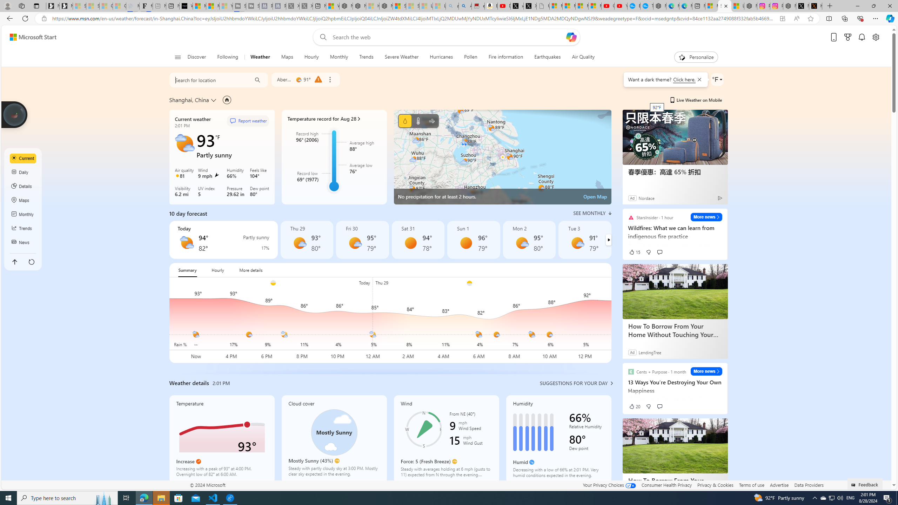 The width and height of the screenshot is (898, 505). I want to click on Daily, so click(23, 173).